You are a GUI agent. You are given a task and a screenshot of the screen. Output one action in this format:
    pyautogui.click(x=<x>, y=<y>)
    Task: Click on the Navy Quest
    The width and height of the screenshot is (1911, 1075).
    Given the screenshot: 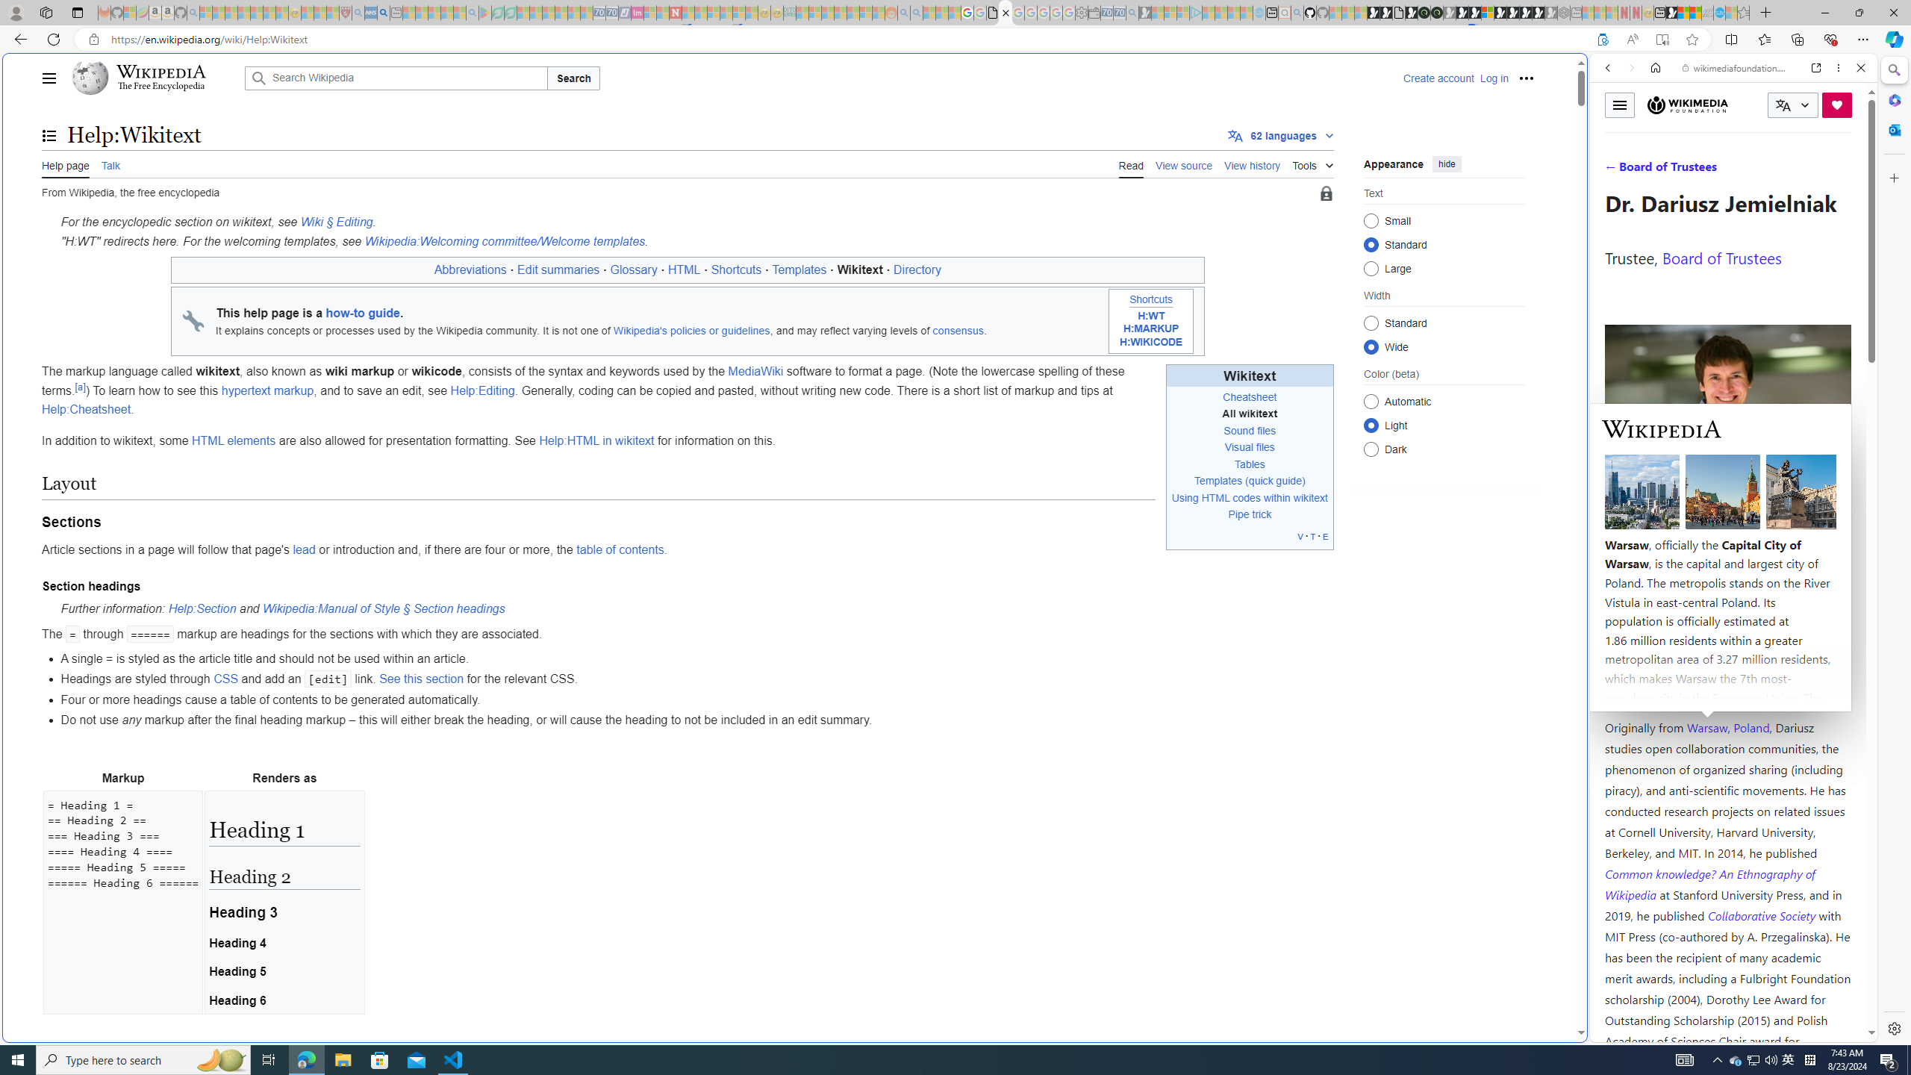 What is the action you would take?
    pyautogui.click(x=1707, y=13)
    